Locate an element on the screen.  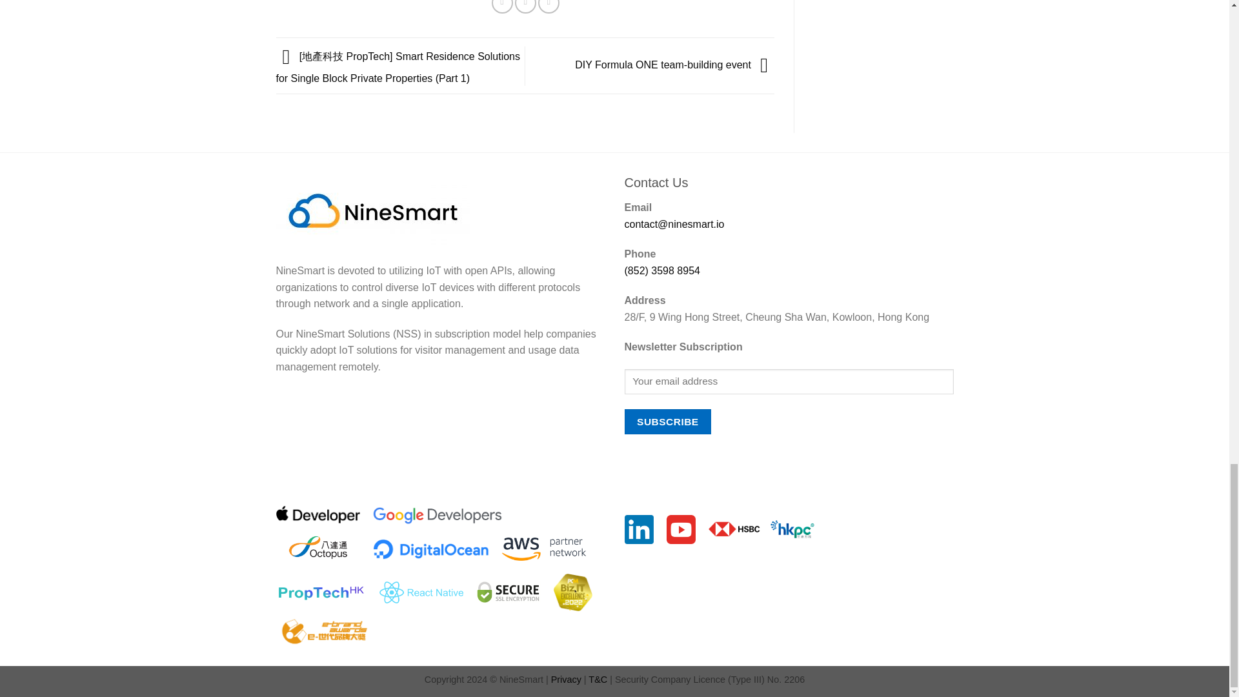
Share on Facebook is located at coordinates (502, 6).